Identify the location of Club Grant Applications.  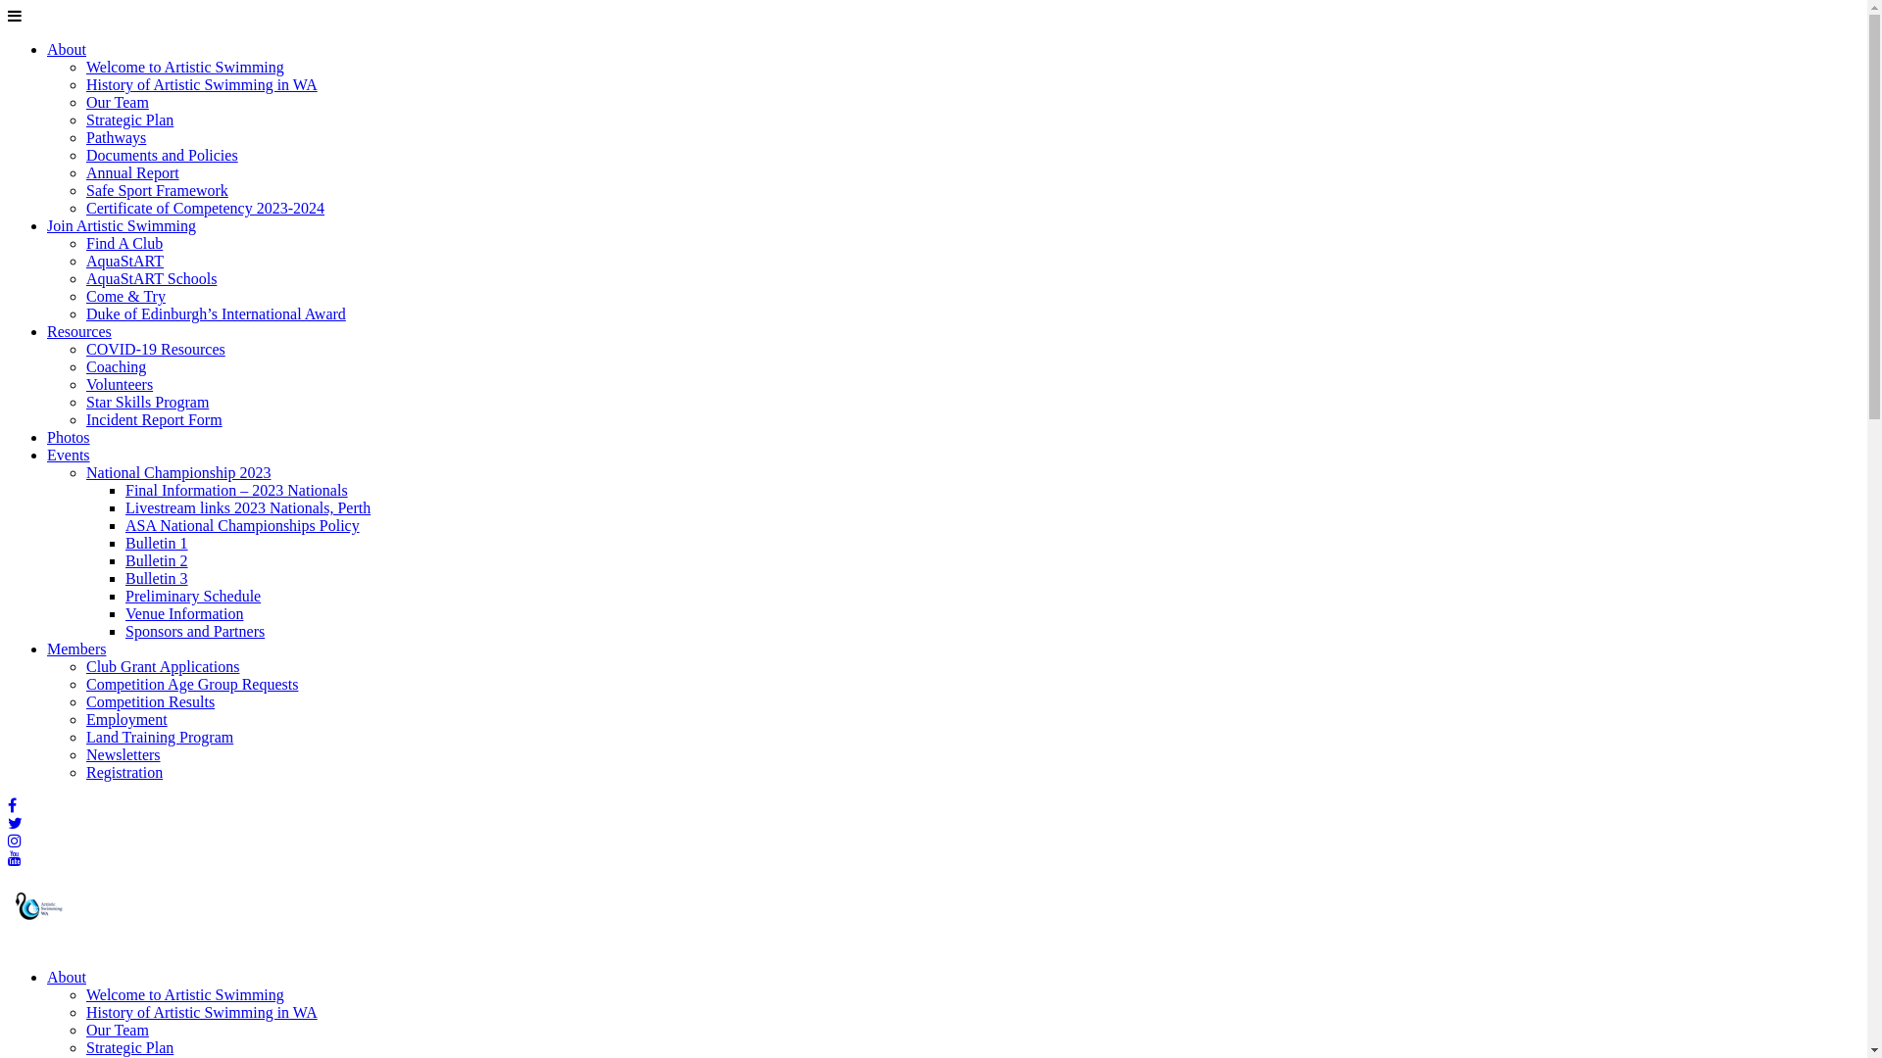
(163, 666).